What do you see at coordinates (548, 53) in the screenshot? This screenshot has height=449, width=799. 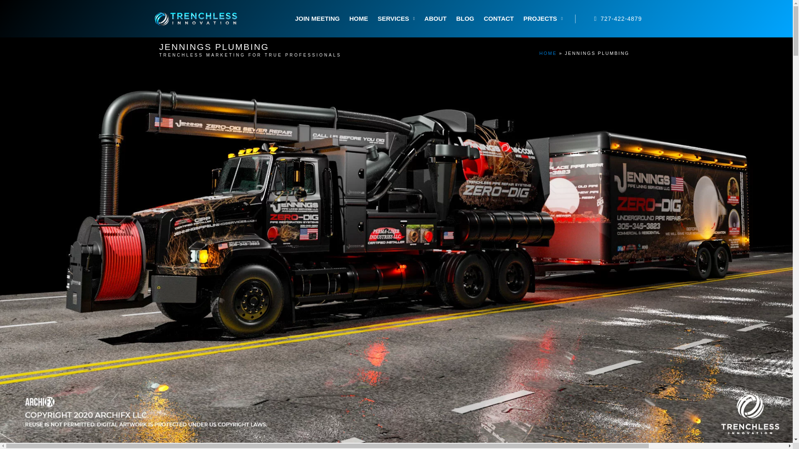 I see `HOME` at bounding box center [548, 53].